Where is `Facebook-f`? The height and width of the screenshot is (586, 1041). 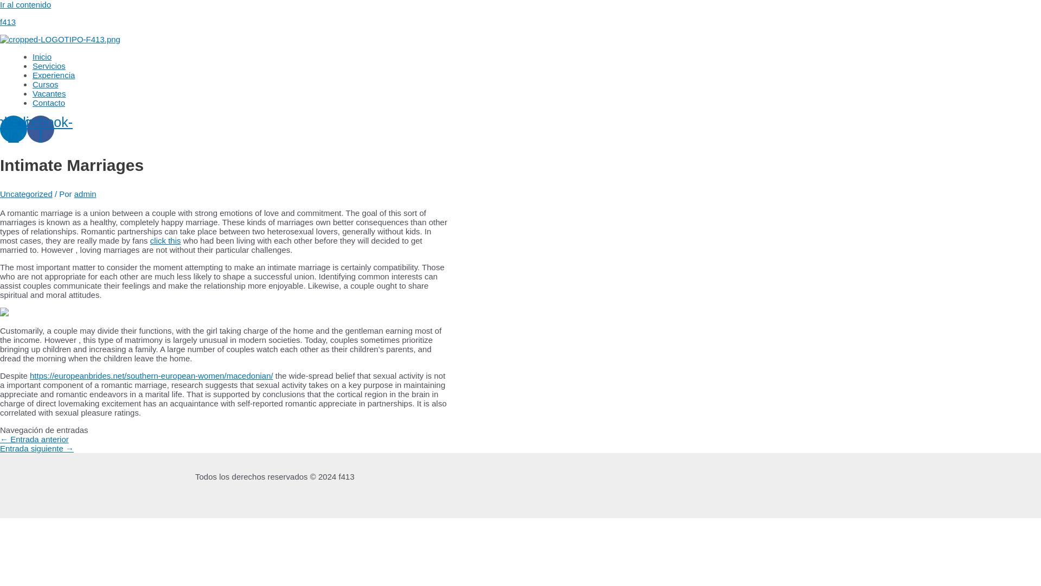 Facebook-f is located at coordinates (40, 129).